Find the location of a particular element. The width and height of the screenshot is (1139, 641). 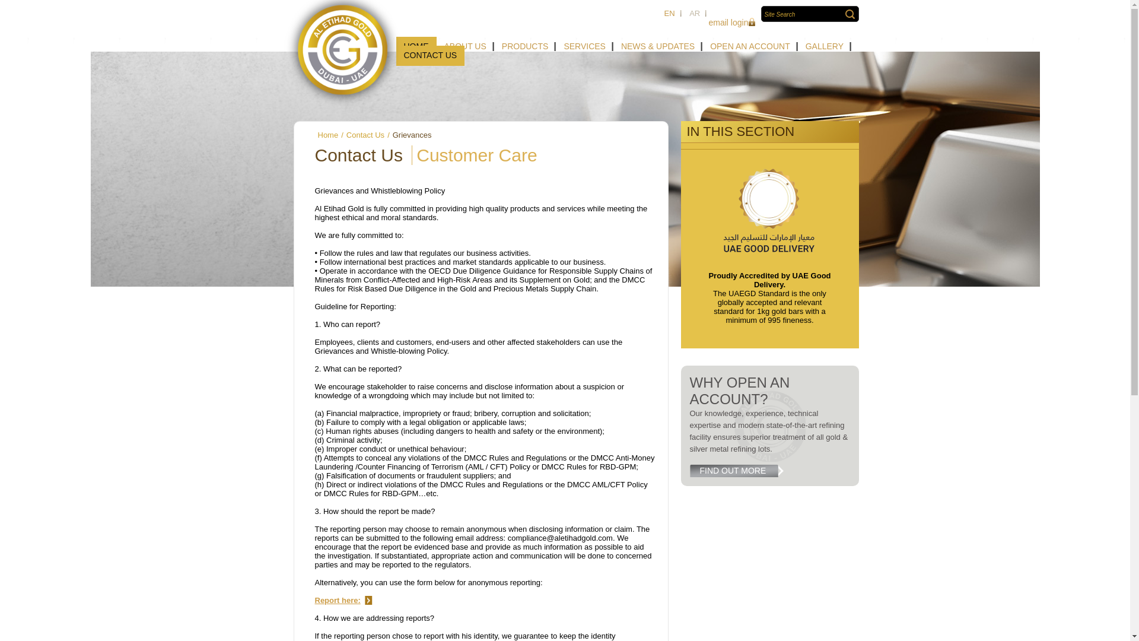

EN is located at coordinates (669, 13).